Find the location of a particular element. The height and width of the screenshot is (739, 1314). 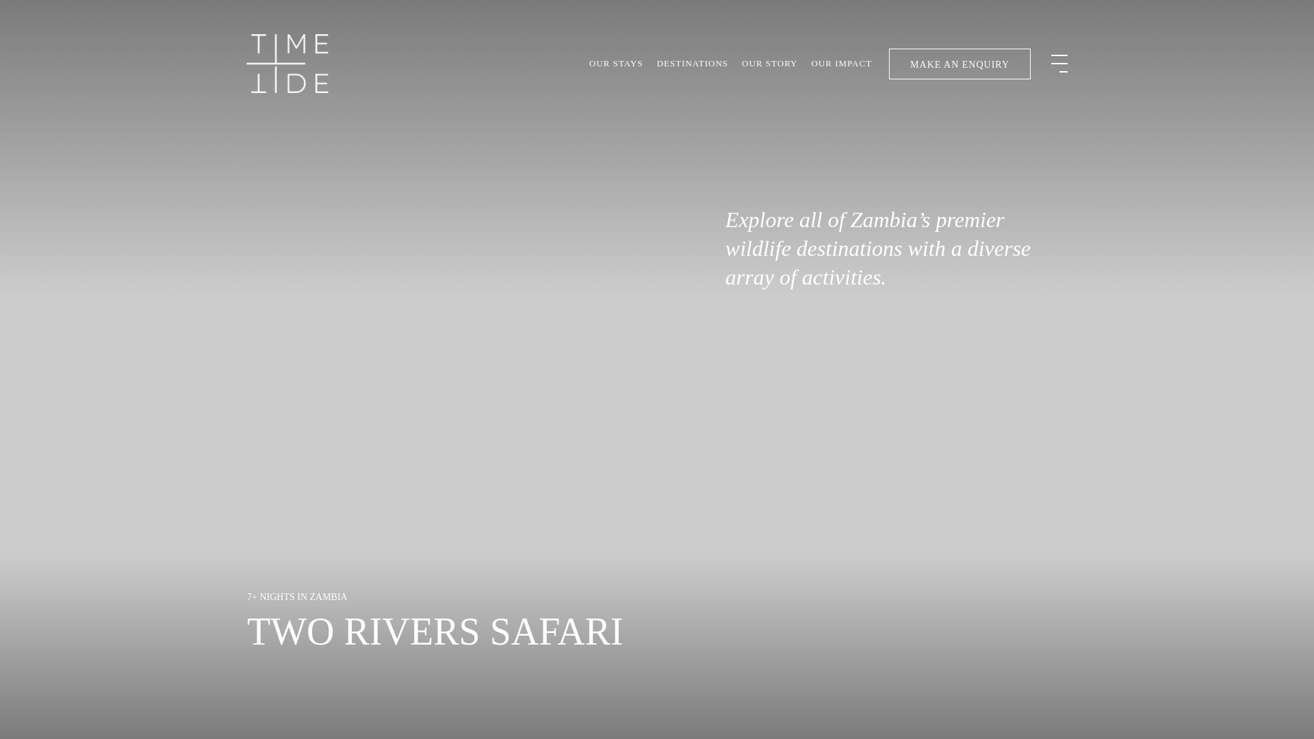

Our Journal is located at coordinates (869, 211).